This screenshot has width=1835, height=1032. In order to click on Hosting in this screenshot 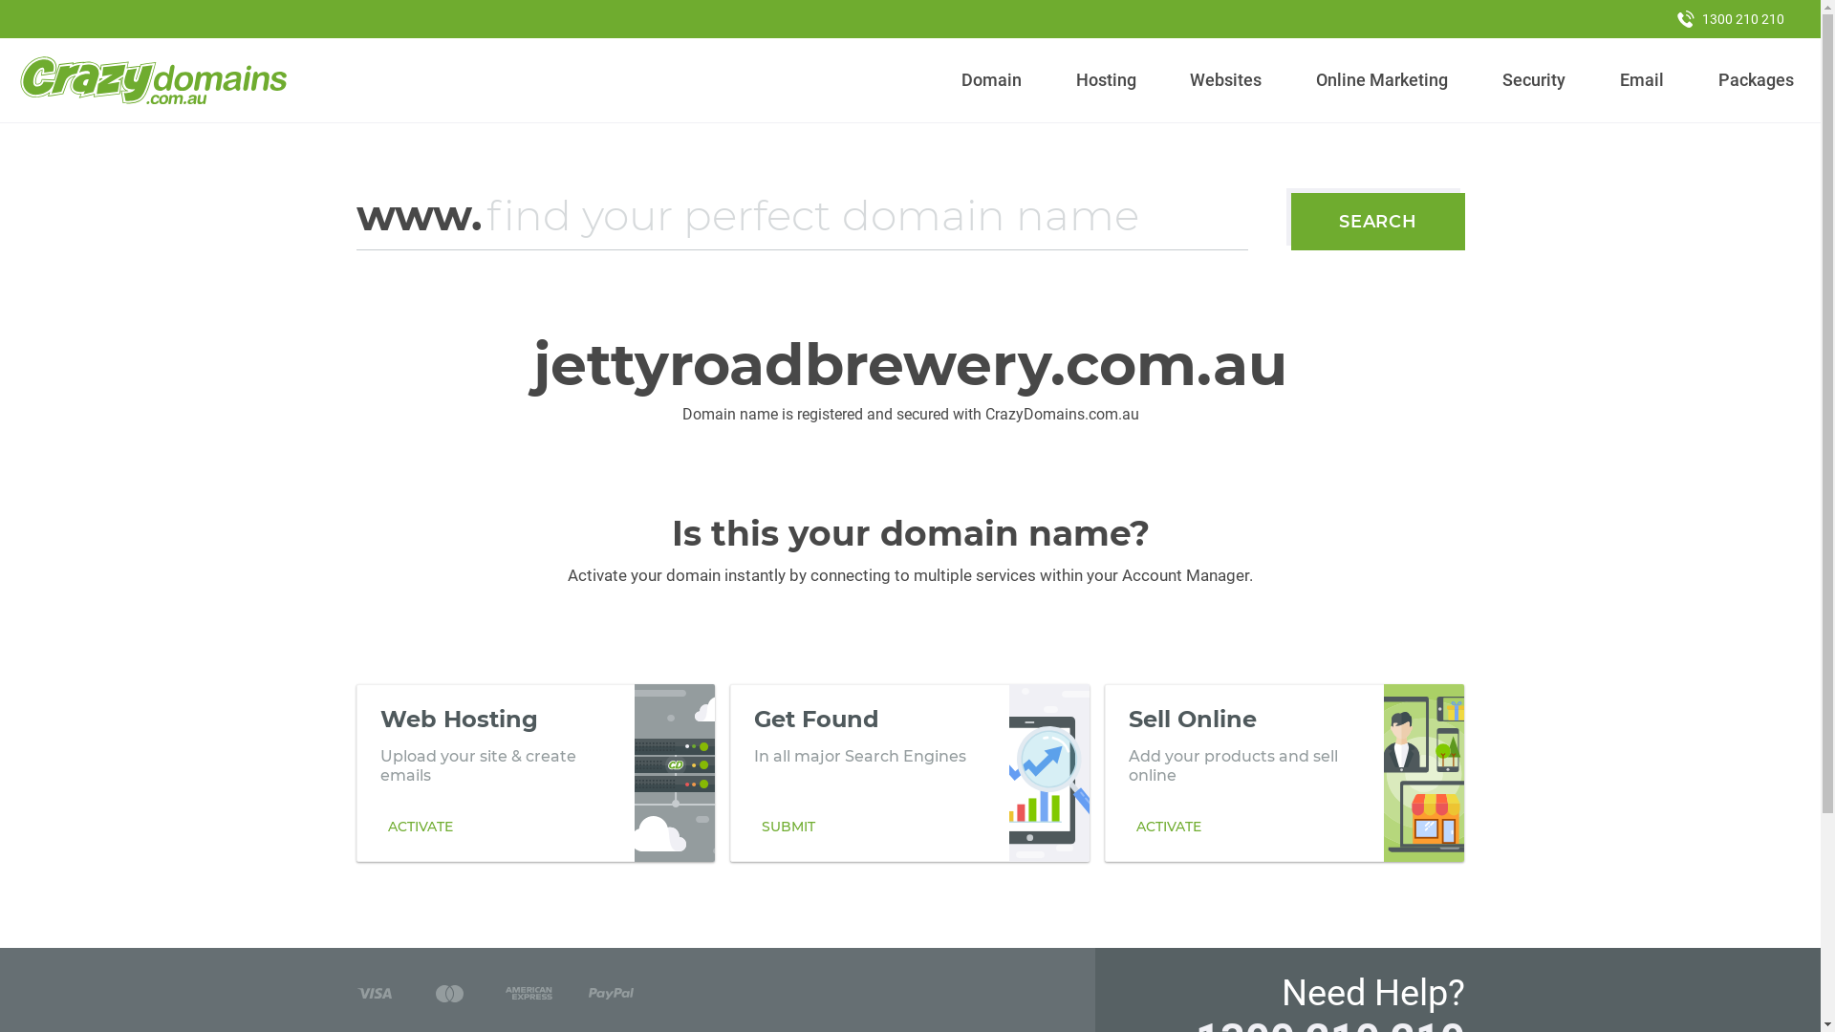, I will do `click(1106, 80)`.